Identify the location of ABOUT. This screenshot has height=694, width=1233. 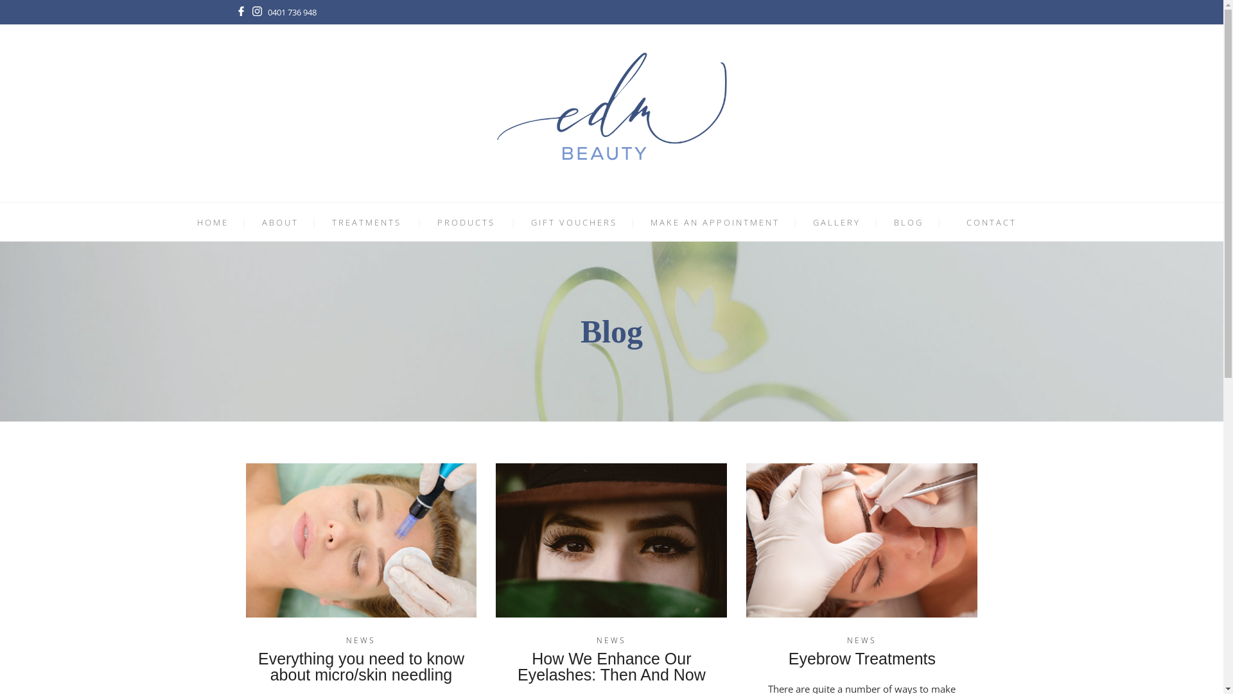
(280, 222).